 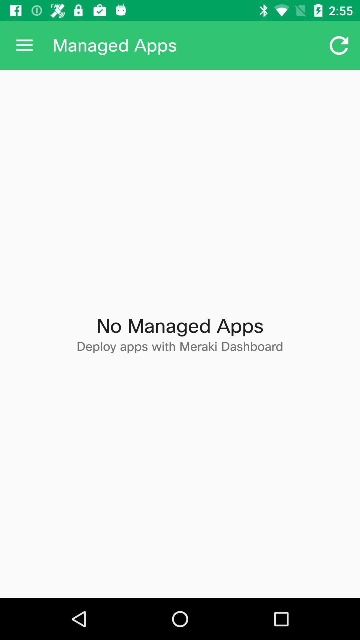 I want to click on choose icon at the top right corner, so click(x=339, y=45).